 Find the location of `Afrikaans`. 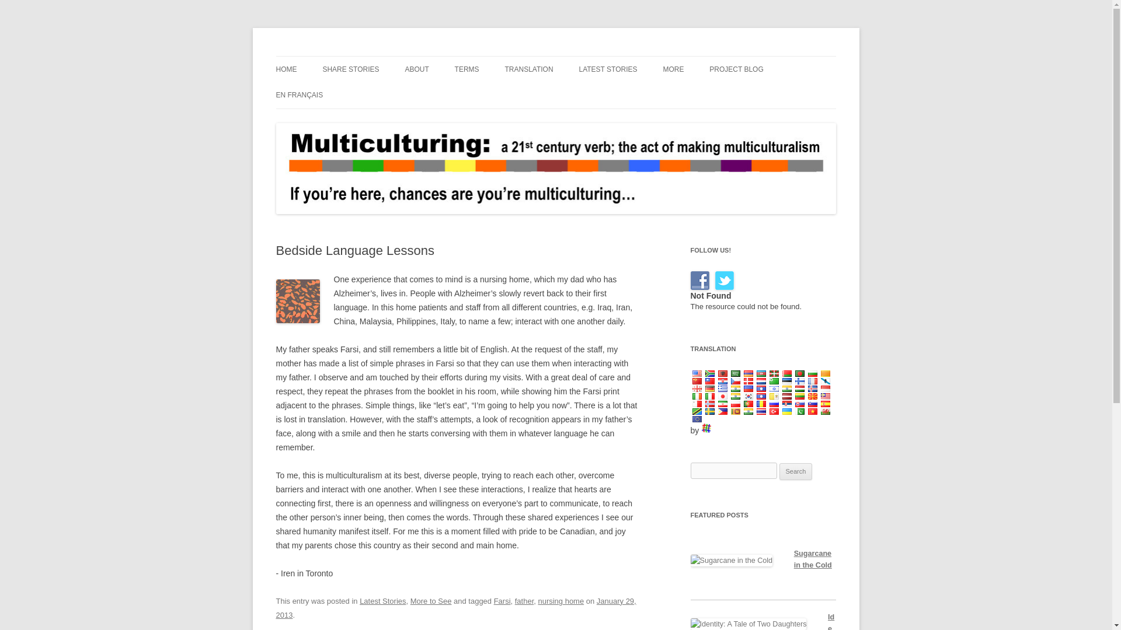

Afrikaans is located at coordinates (709, 373).